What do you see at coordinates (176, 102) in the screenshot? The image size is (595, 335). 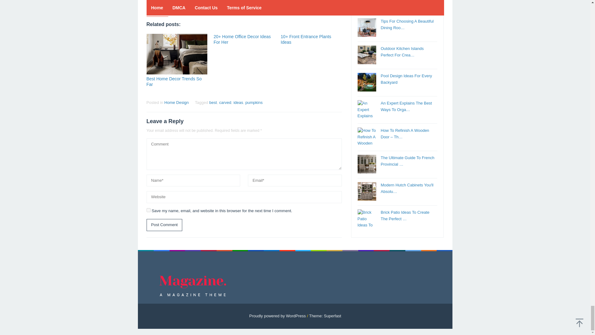 I see `Home Design` at bounding box center [176, 102].